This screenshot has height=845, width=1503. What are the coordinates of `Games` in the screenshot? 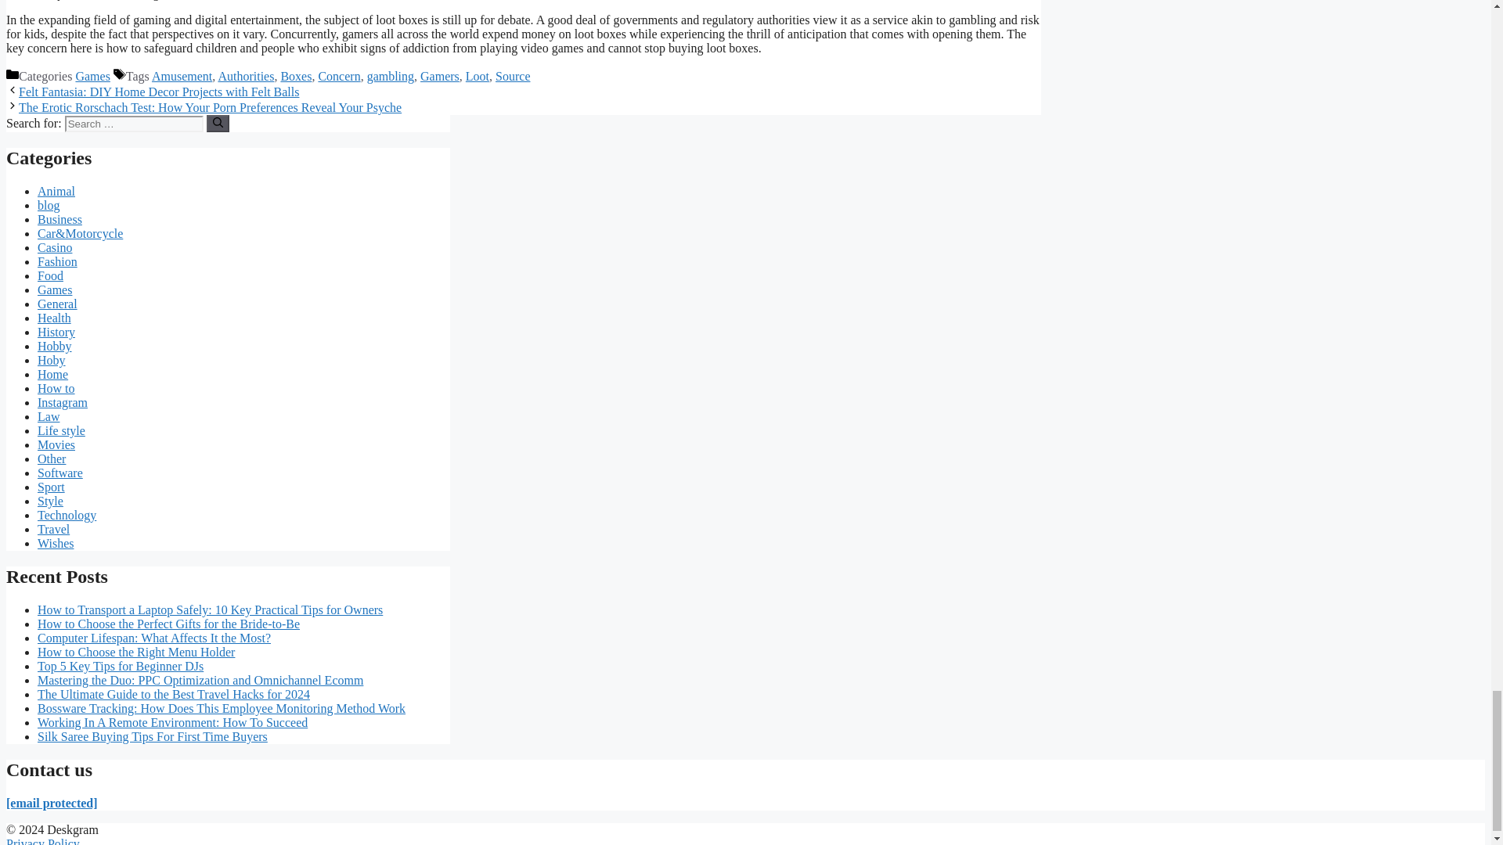 It's located at (55, 289).